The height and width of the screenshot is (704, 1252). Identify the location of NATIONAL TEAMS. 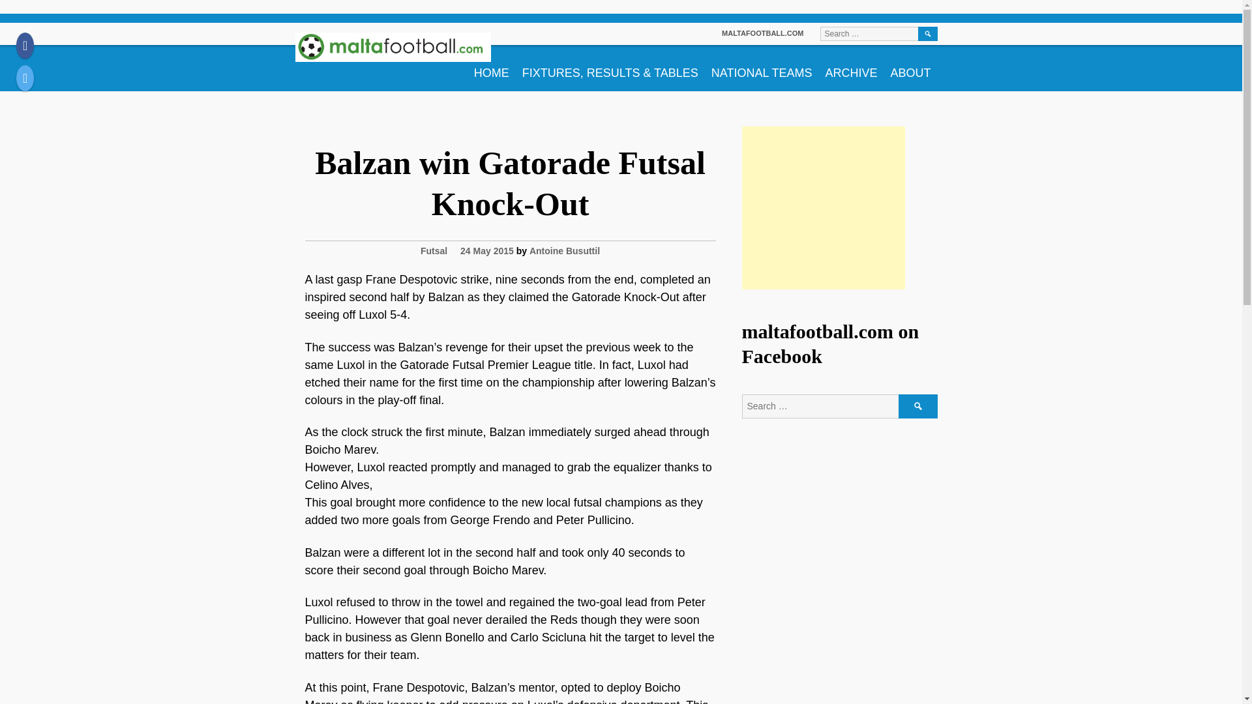
(762, 68).